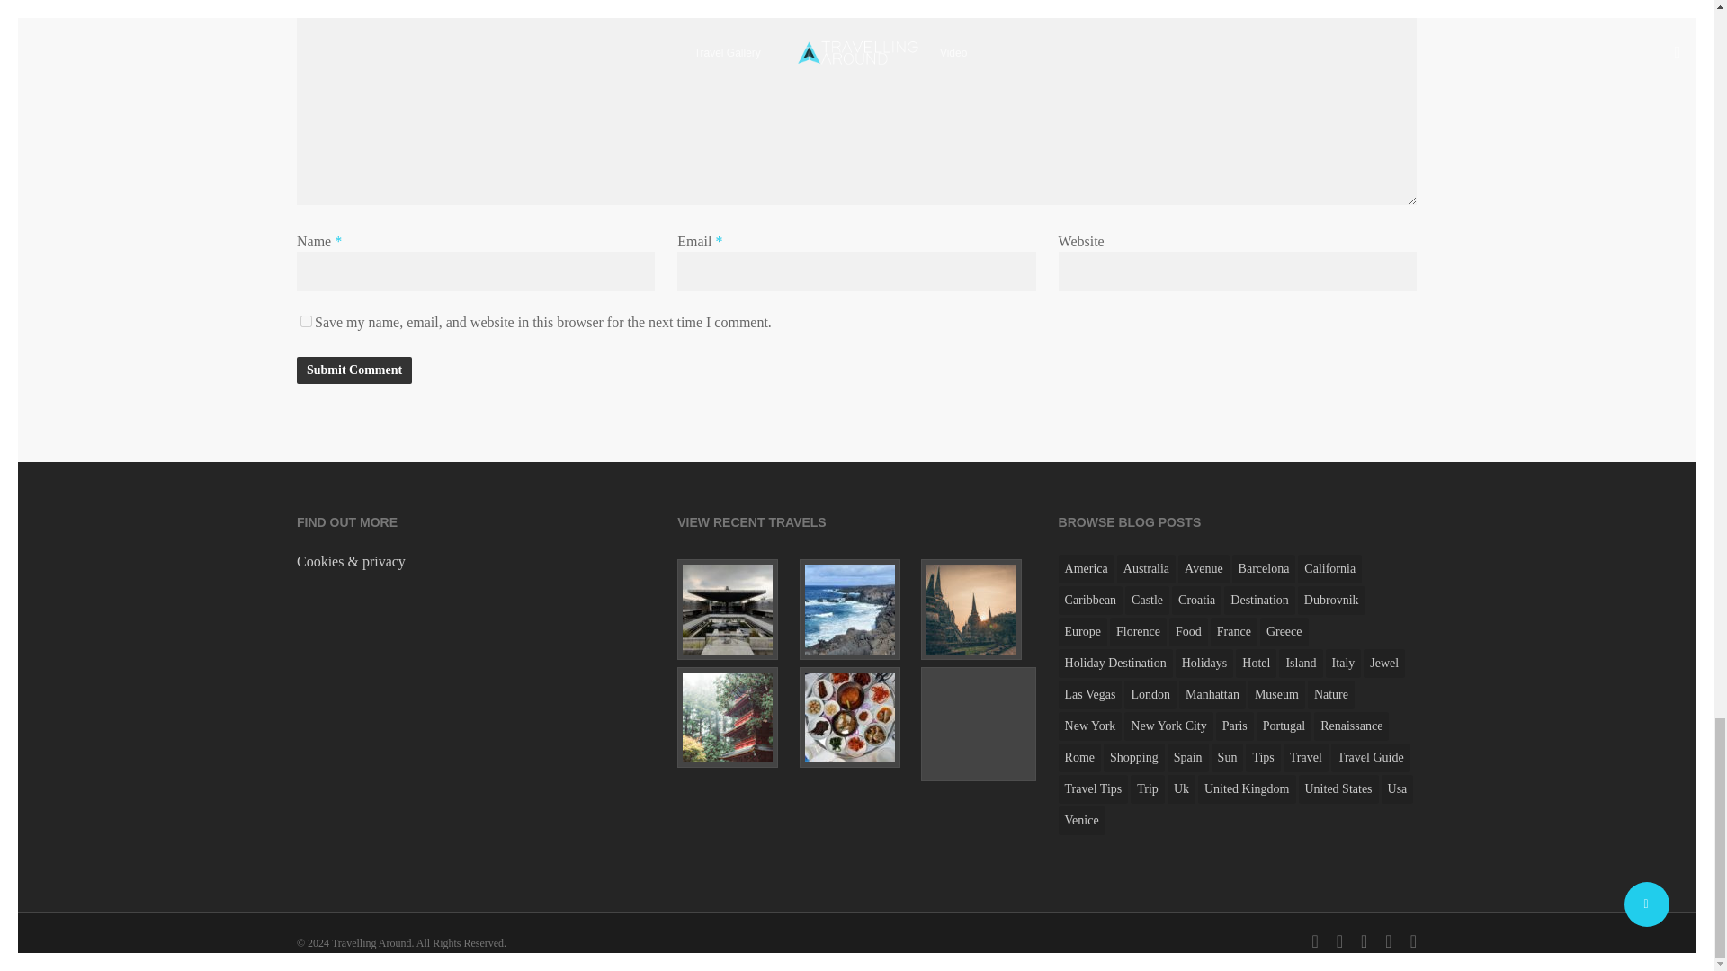  I want to click on Submit Comment, so click(354, 370).